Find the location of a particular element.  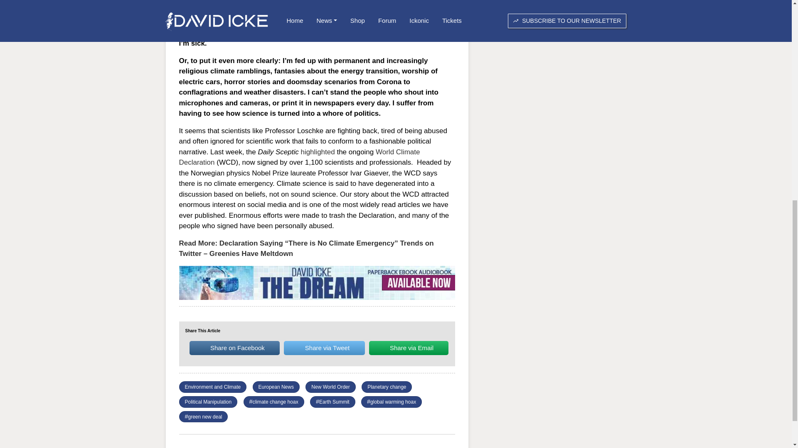

Planetary change is located at coordinates (387, 387).